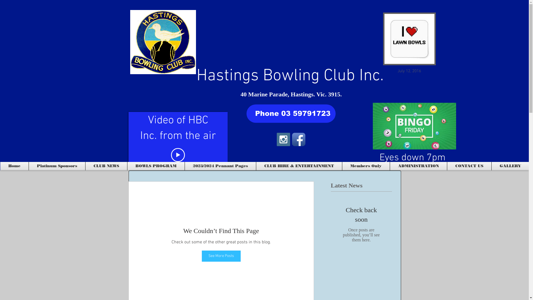 This screenshot has height=300, width=533. Describe the element at coordinates (409, 39) in the screenshot. I see `I lve LB images.jpg` at that location.